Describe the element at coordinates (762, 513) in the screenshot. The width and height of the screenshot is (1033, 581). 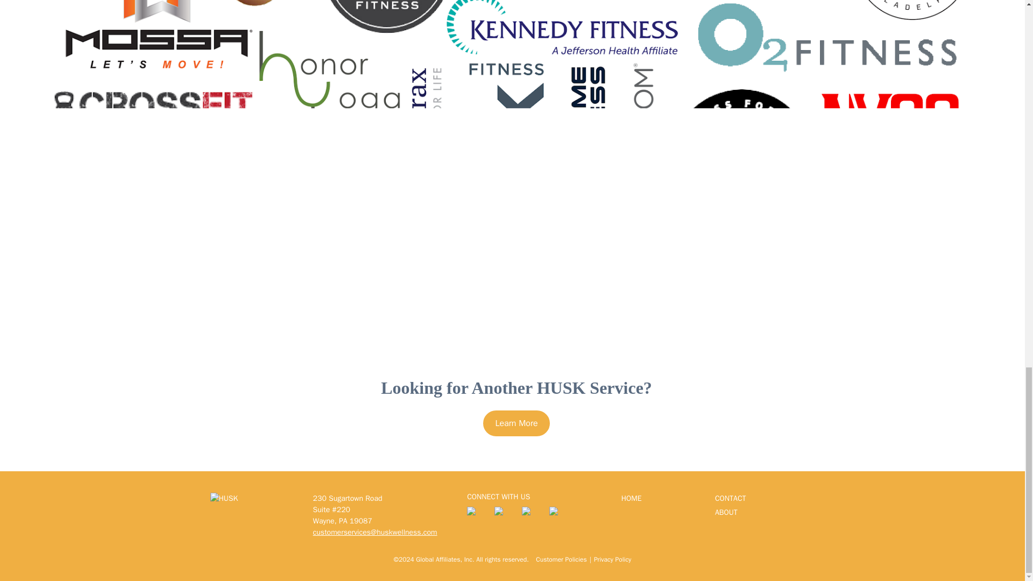
I see `ABOUT` at that location.